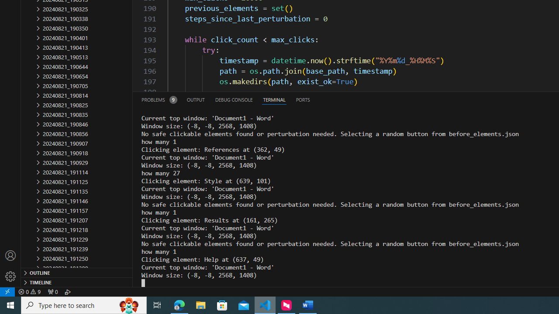 The image size is (559, 314). Describe the element at coordinates (30, 291) in the screenshot. I see `Warnings: 9` at that location.